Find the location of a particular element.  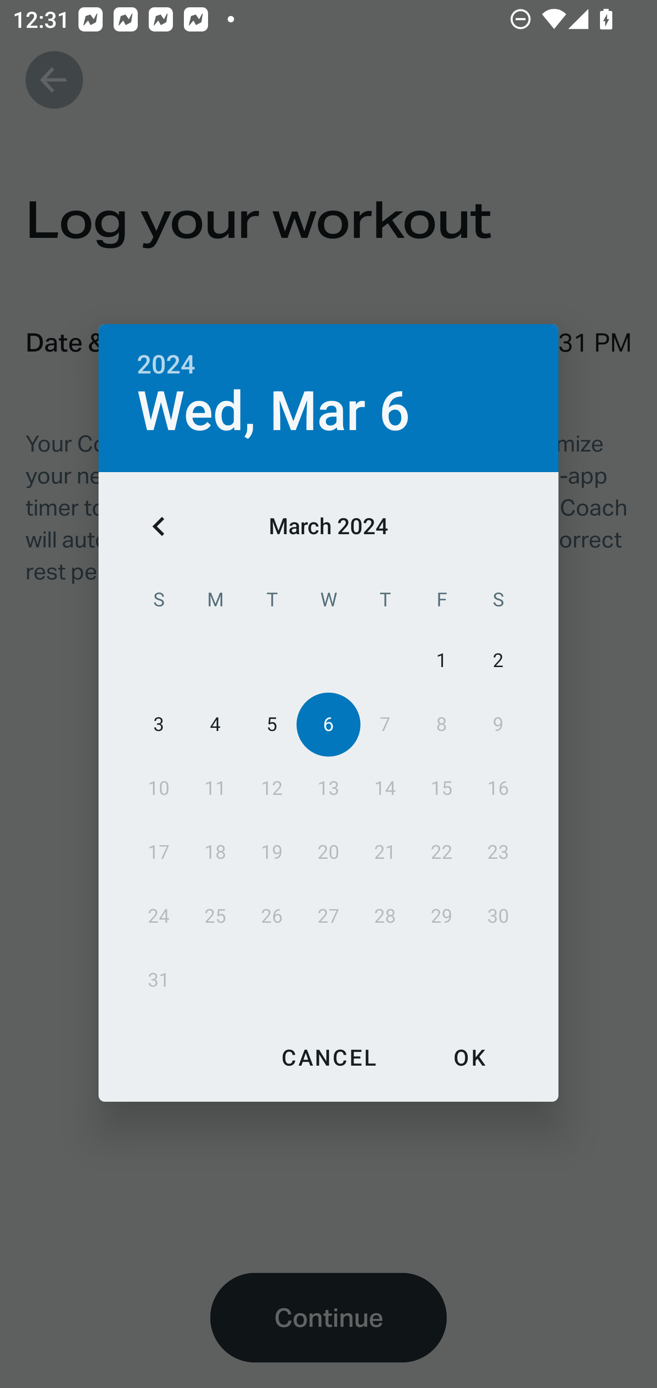

29 29 March 2024 is located at coordinates (441, 916).